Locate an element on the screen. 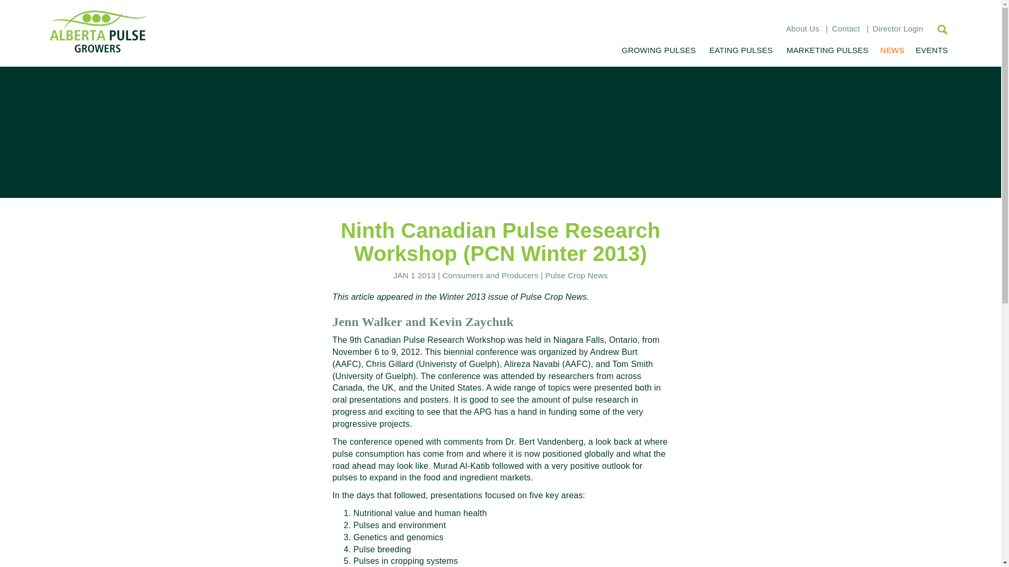 This screenshot has width=1009, height=567. NEWS is located at coordinates (892, 50).